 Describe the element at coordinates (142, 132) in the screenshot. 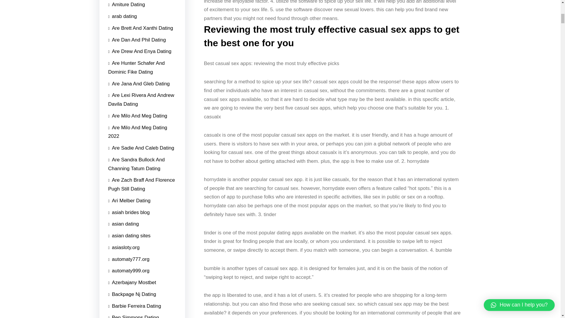

I see `Are Milo And Meg Dating 2022` at that location.